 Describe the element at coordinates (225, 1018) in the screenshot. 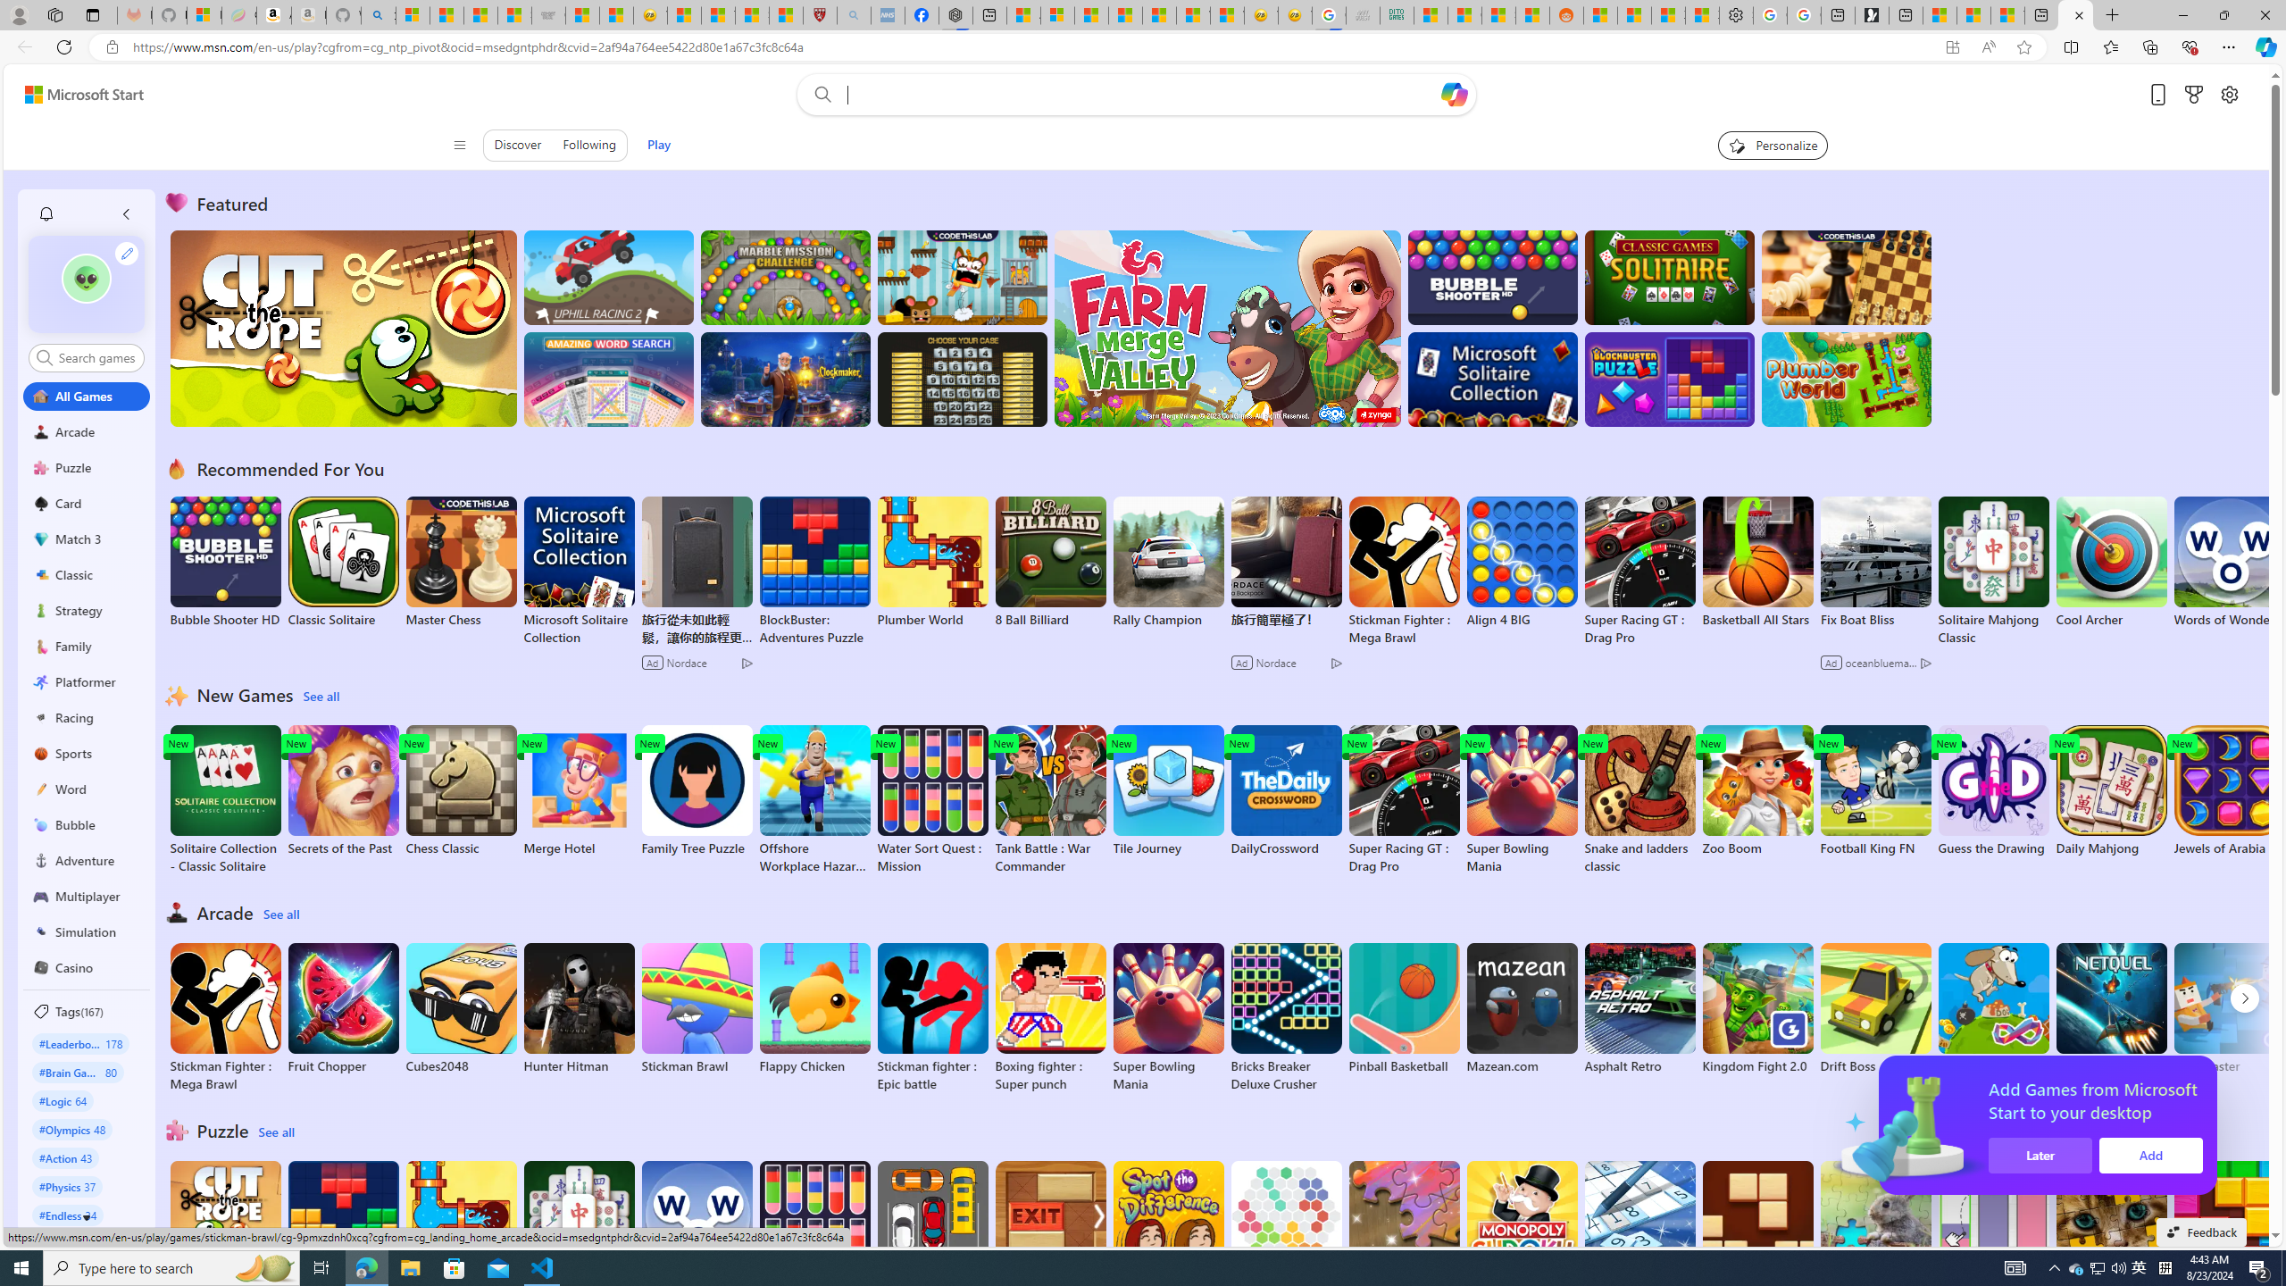

I see `Stickman Fighter : Mega Brawl` at that location.